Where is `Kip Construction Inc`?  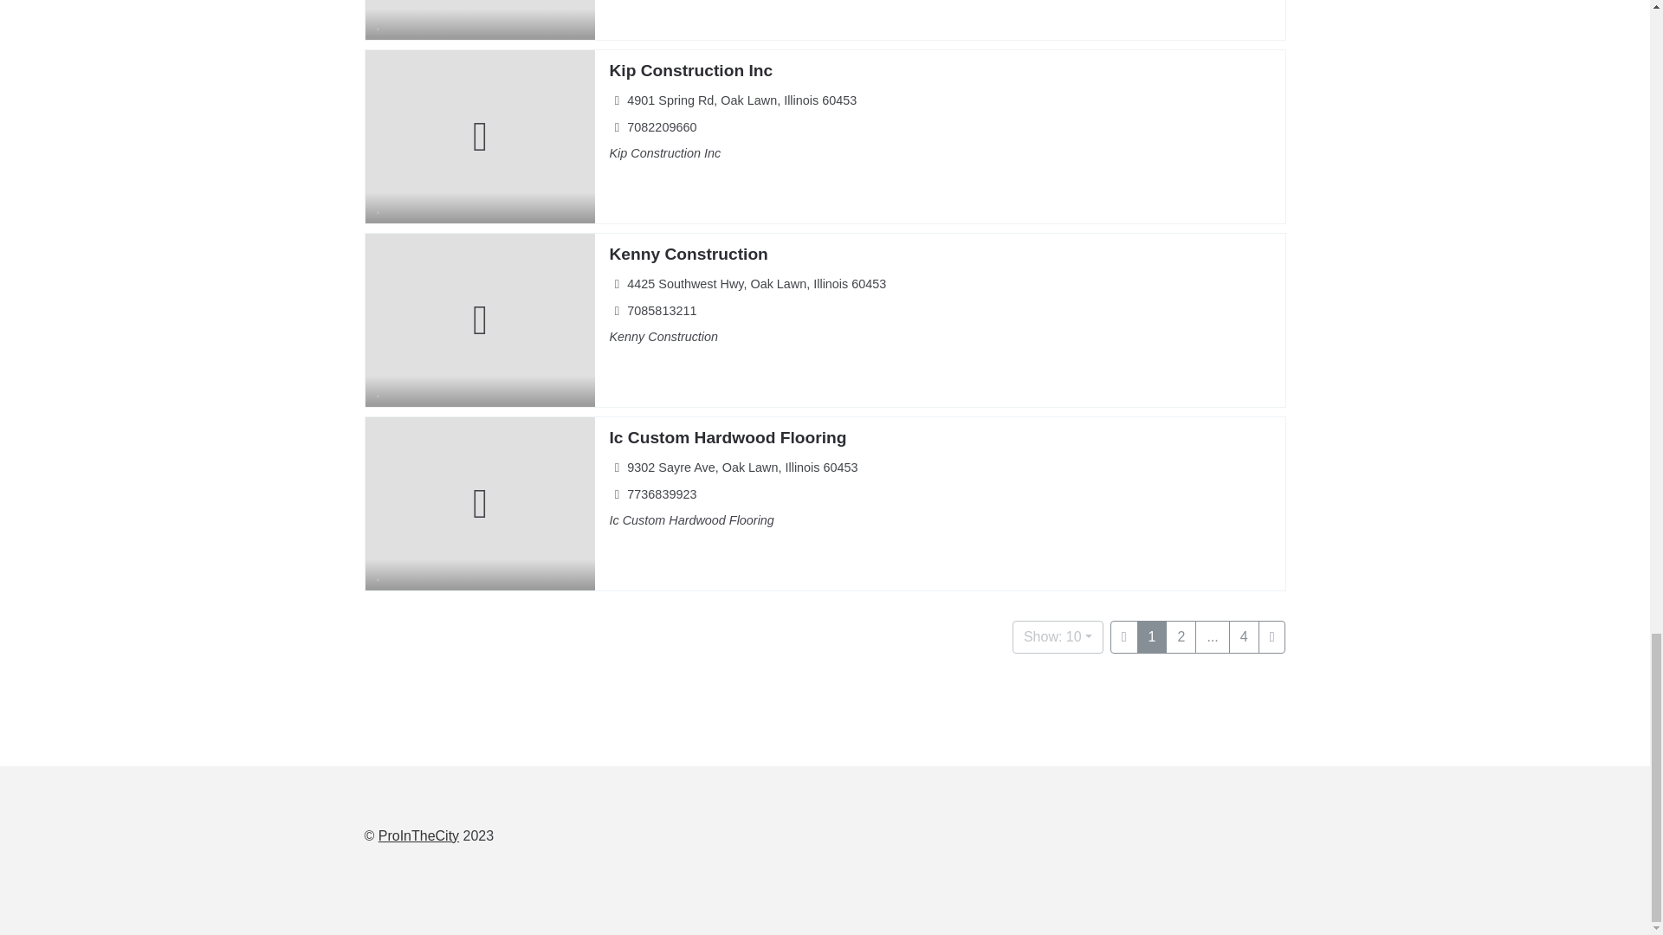
Kip Construction Inc is located at coordinates (690, 70).